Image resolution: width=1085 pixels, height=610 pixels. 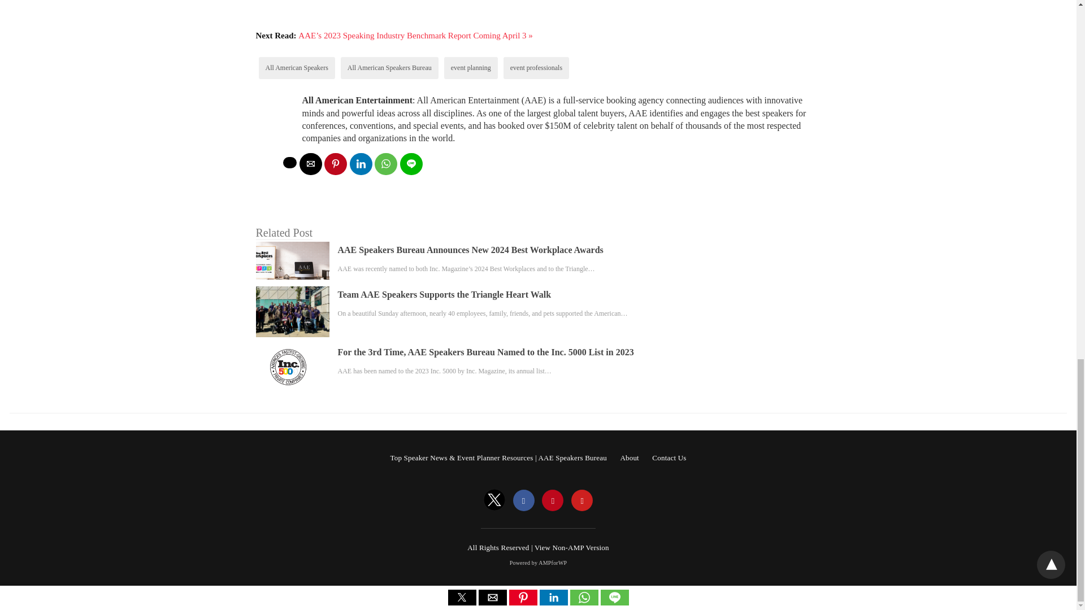 What do you see at coordinates (431, 18) in the screenshot?
I see `AddThis Website Tools` at bounding box center [431, 18].